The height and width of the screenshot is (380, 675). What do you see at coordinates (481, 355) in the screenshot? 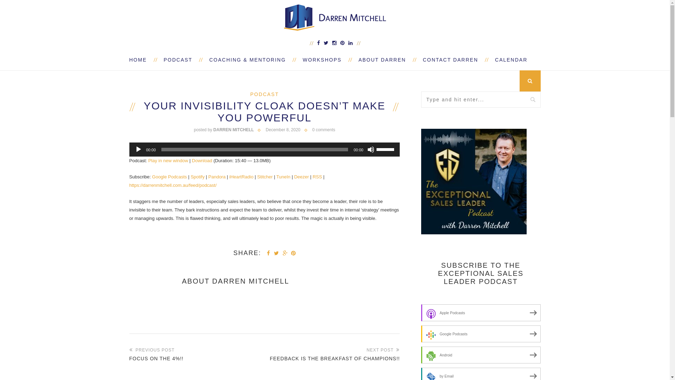
I see `Android` at bounding box center [481, 355].